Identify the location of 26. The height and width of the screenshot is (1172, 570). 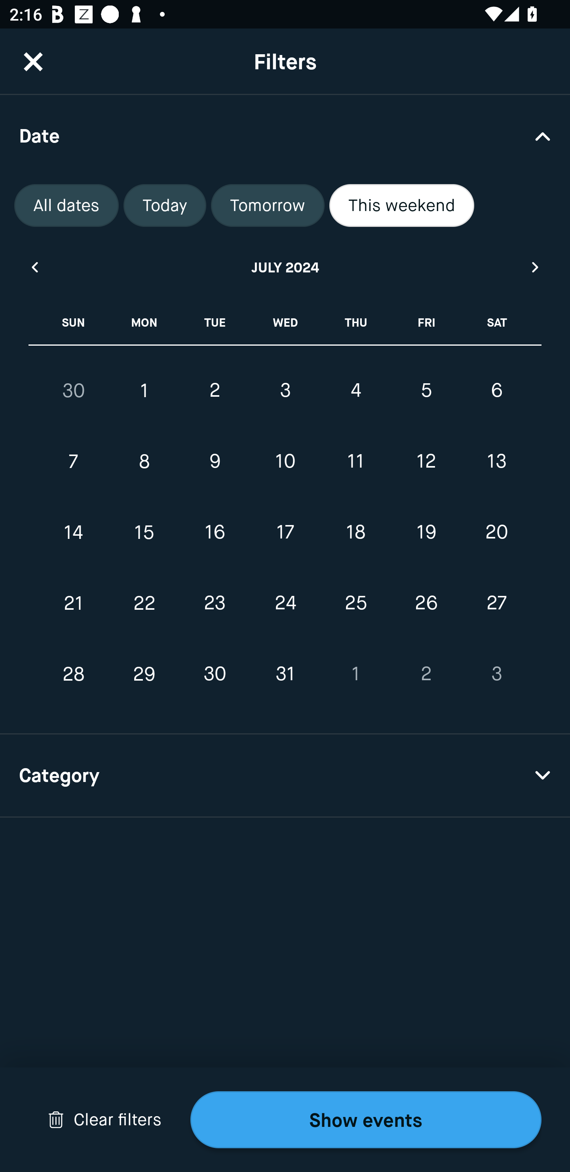
(426, 603).